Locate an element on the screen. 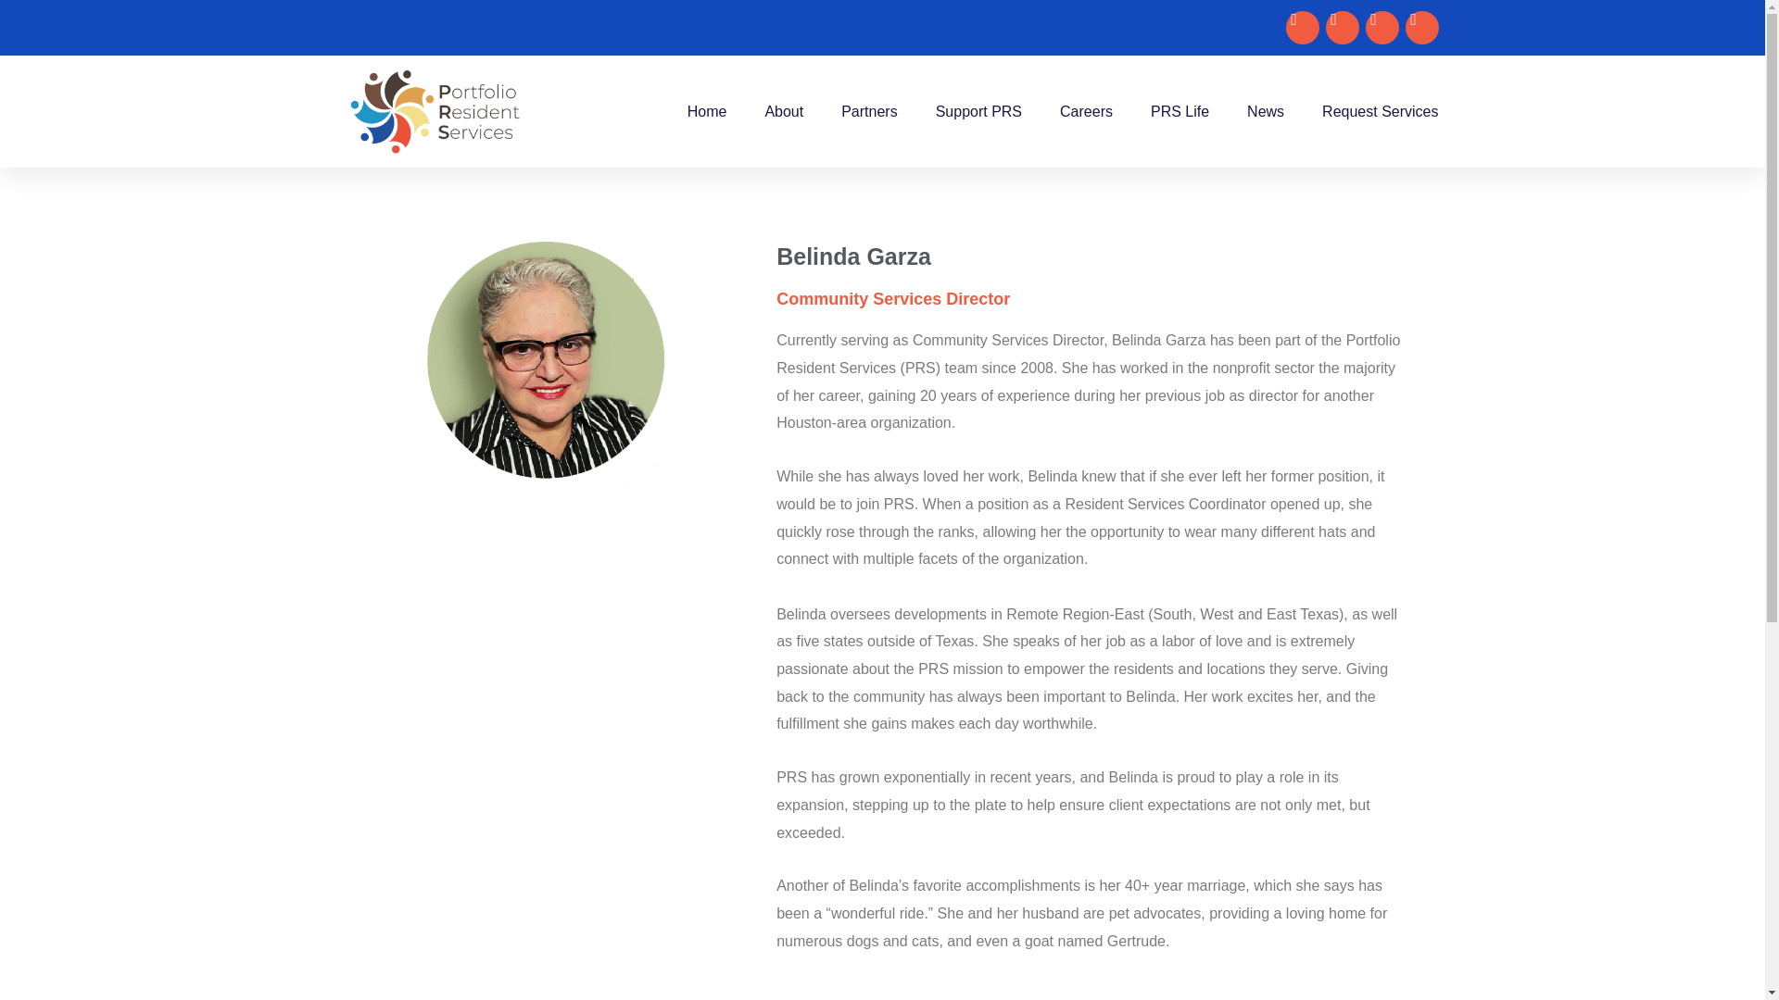 This screenshot has height=1000, width=1779. Request Services is located at coordinates (1379, 111).